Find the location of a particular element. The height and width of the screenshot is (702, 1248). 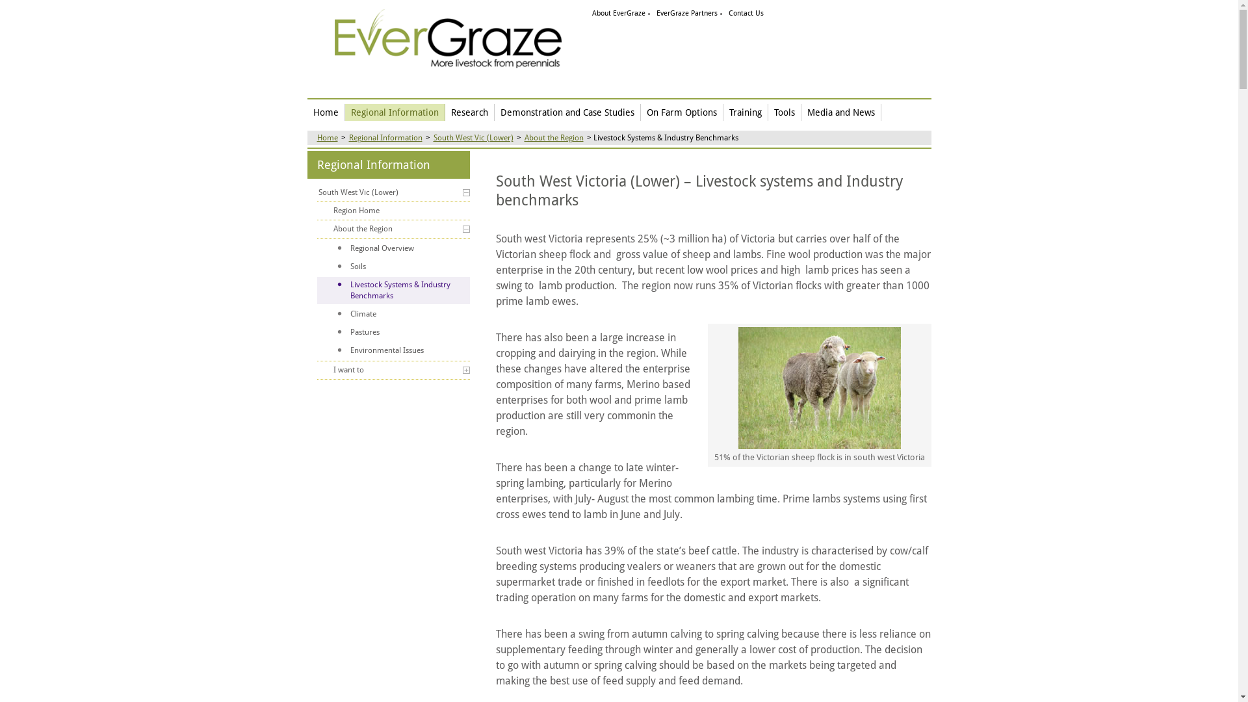

Research is located at coordinates (469, 112).